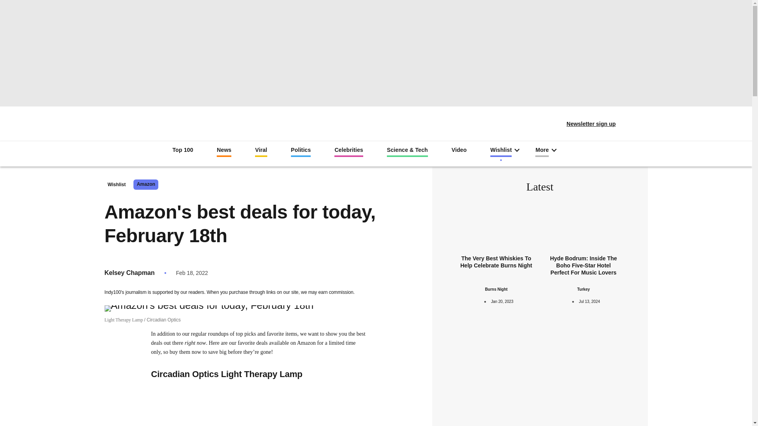  Describe the element at coordinates (183, 151) in the screenshot. I see `Top 100` at that location.